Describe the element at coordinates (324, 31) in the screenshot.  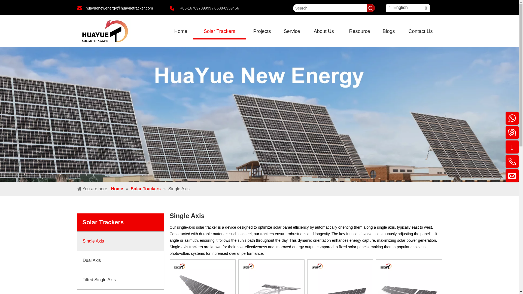
I see `About Us` at that location.